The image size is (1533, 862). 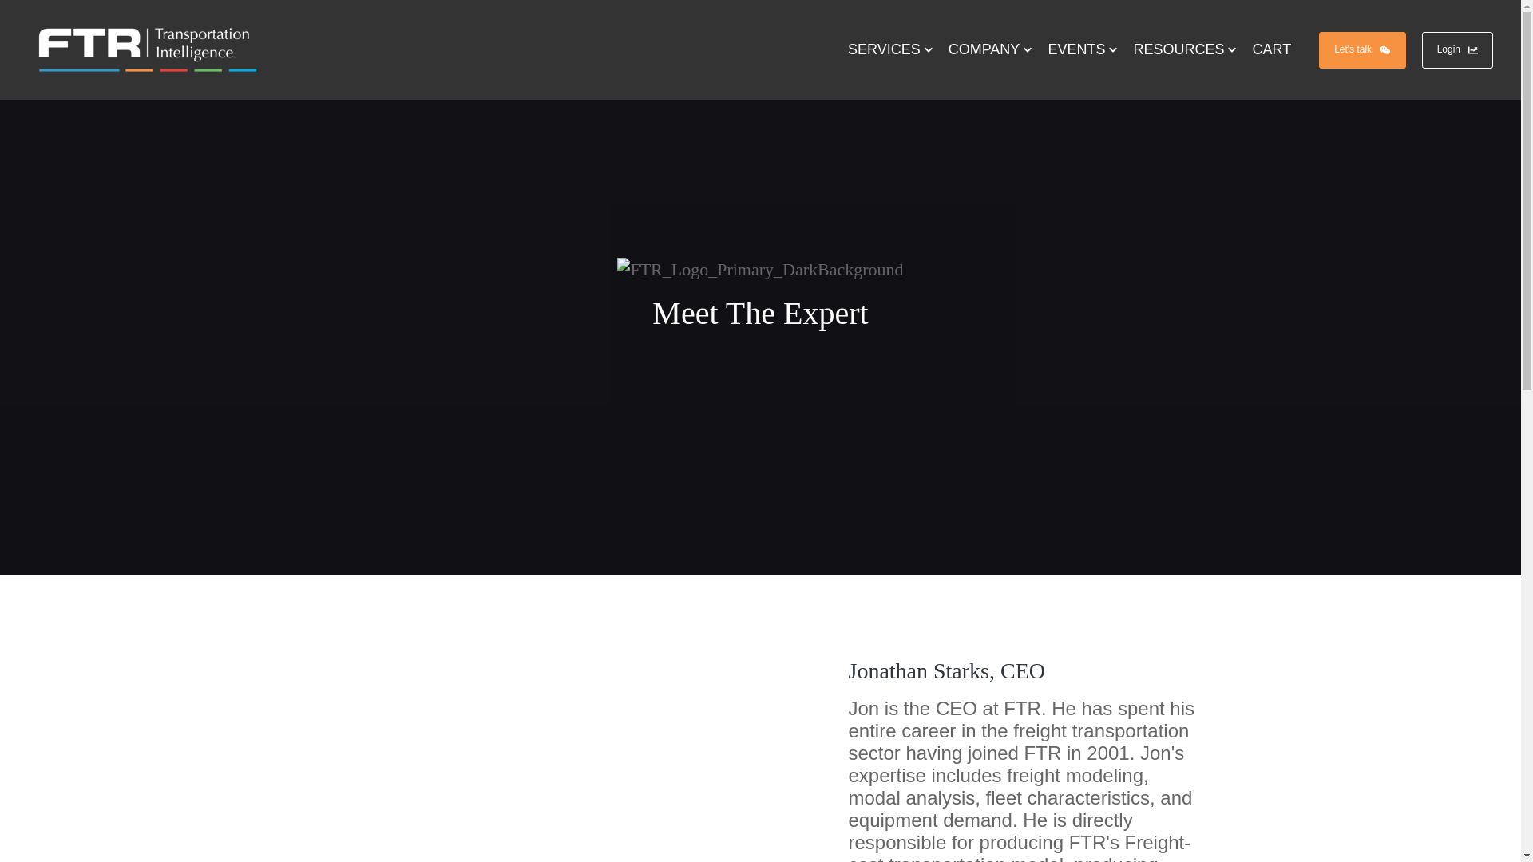 What do you see at coordinates (1184, 49) in the screenshot?
I see `RESOURCES` at bounding box center [1184, 49].